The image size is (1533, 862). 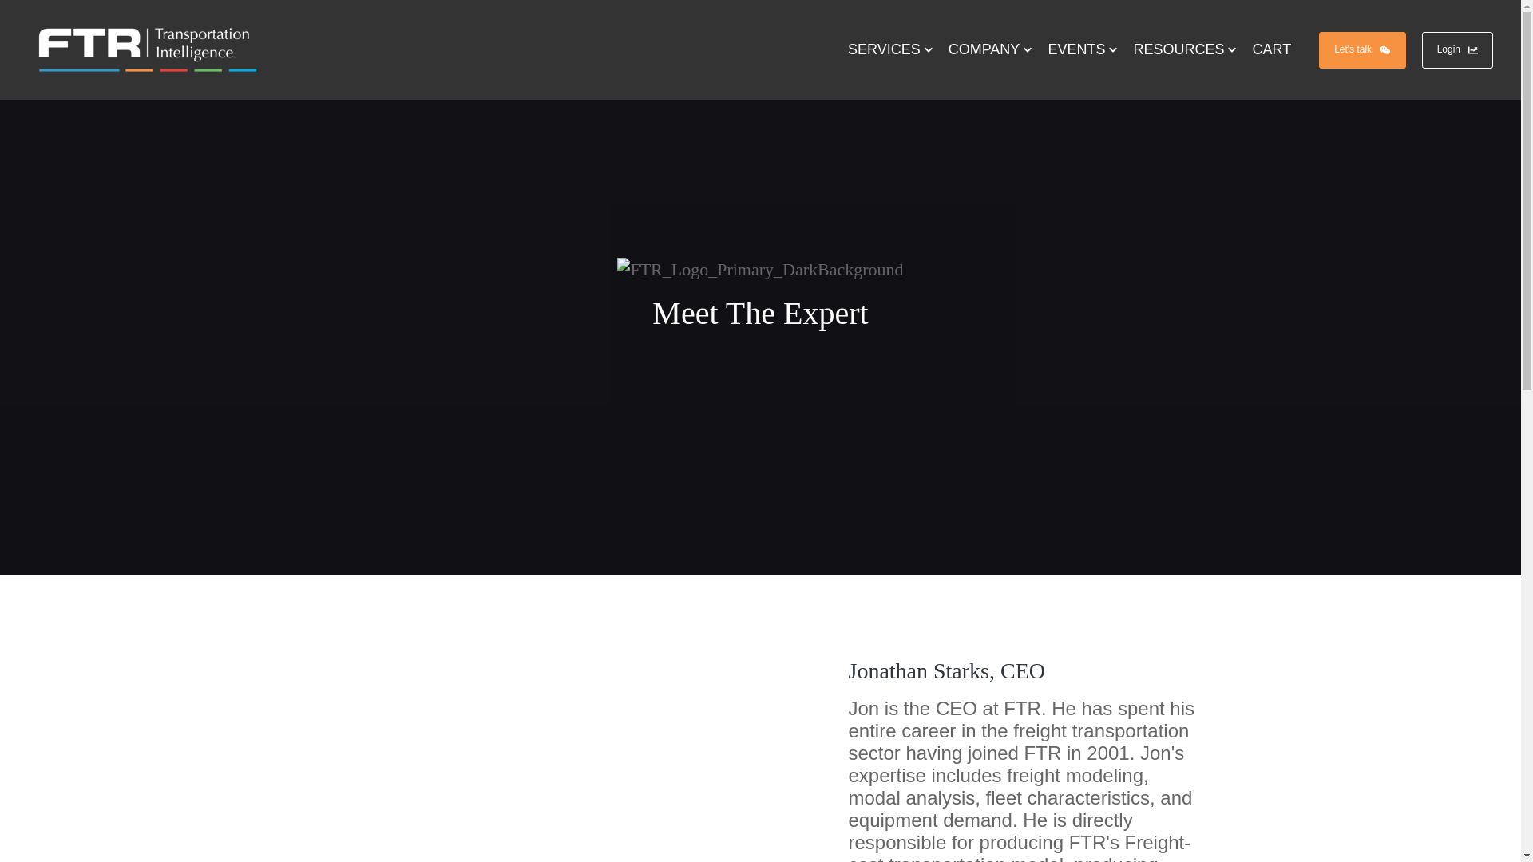 What do you see at coordinates (1184, 49) in the screenshot?
I see `RESOURCES` at bounding box center [1184, 49].